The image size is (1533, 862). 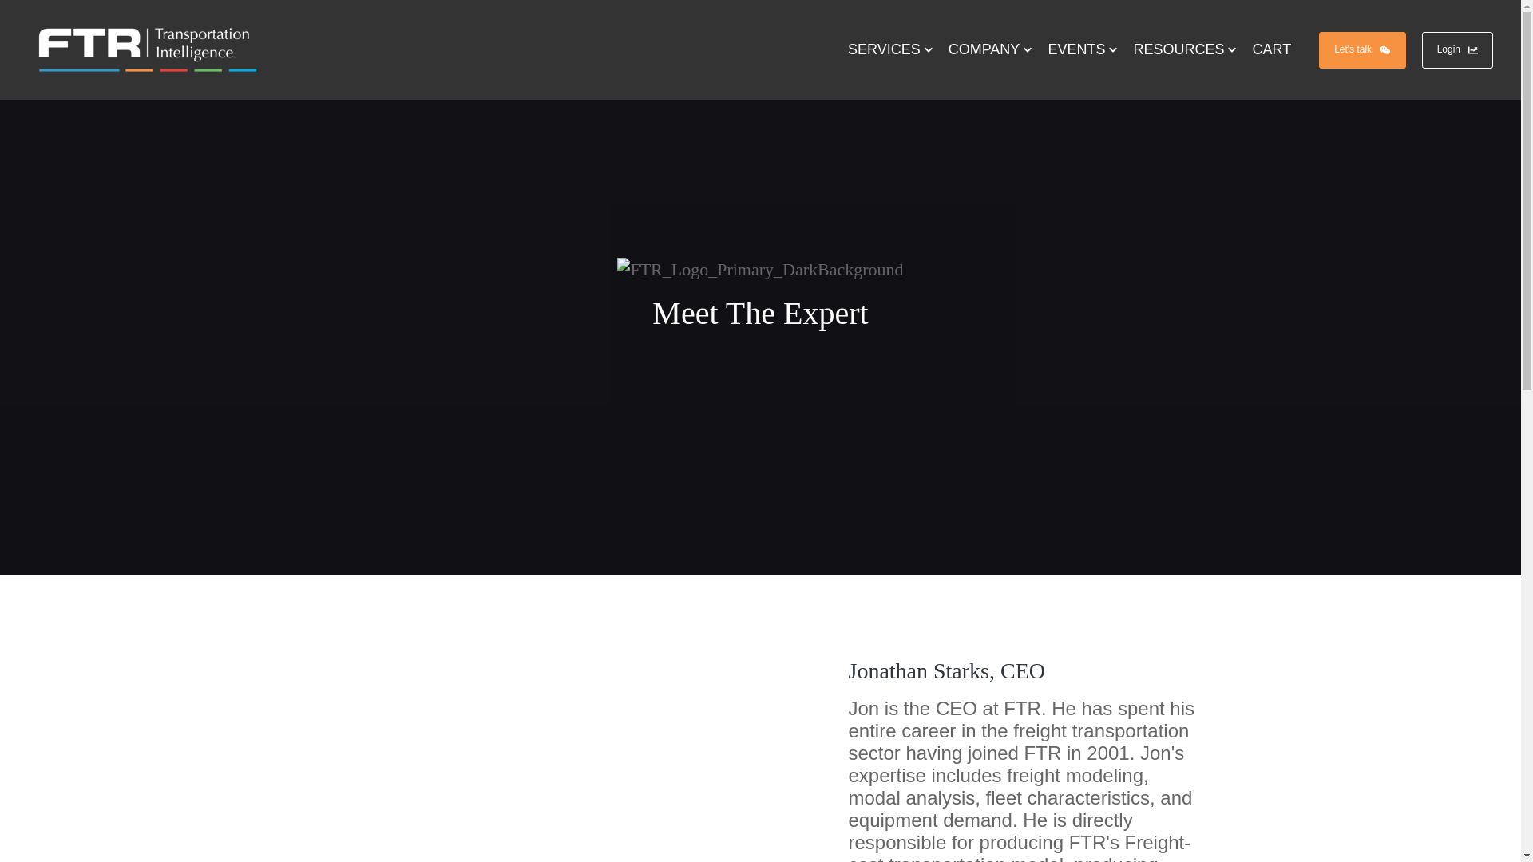 What do you see at coordinates (1184, 49) in the screenshot?
I see `RESOURCES` at bounding box center [1184, 49].